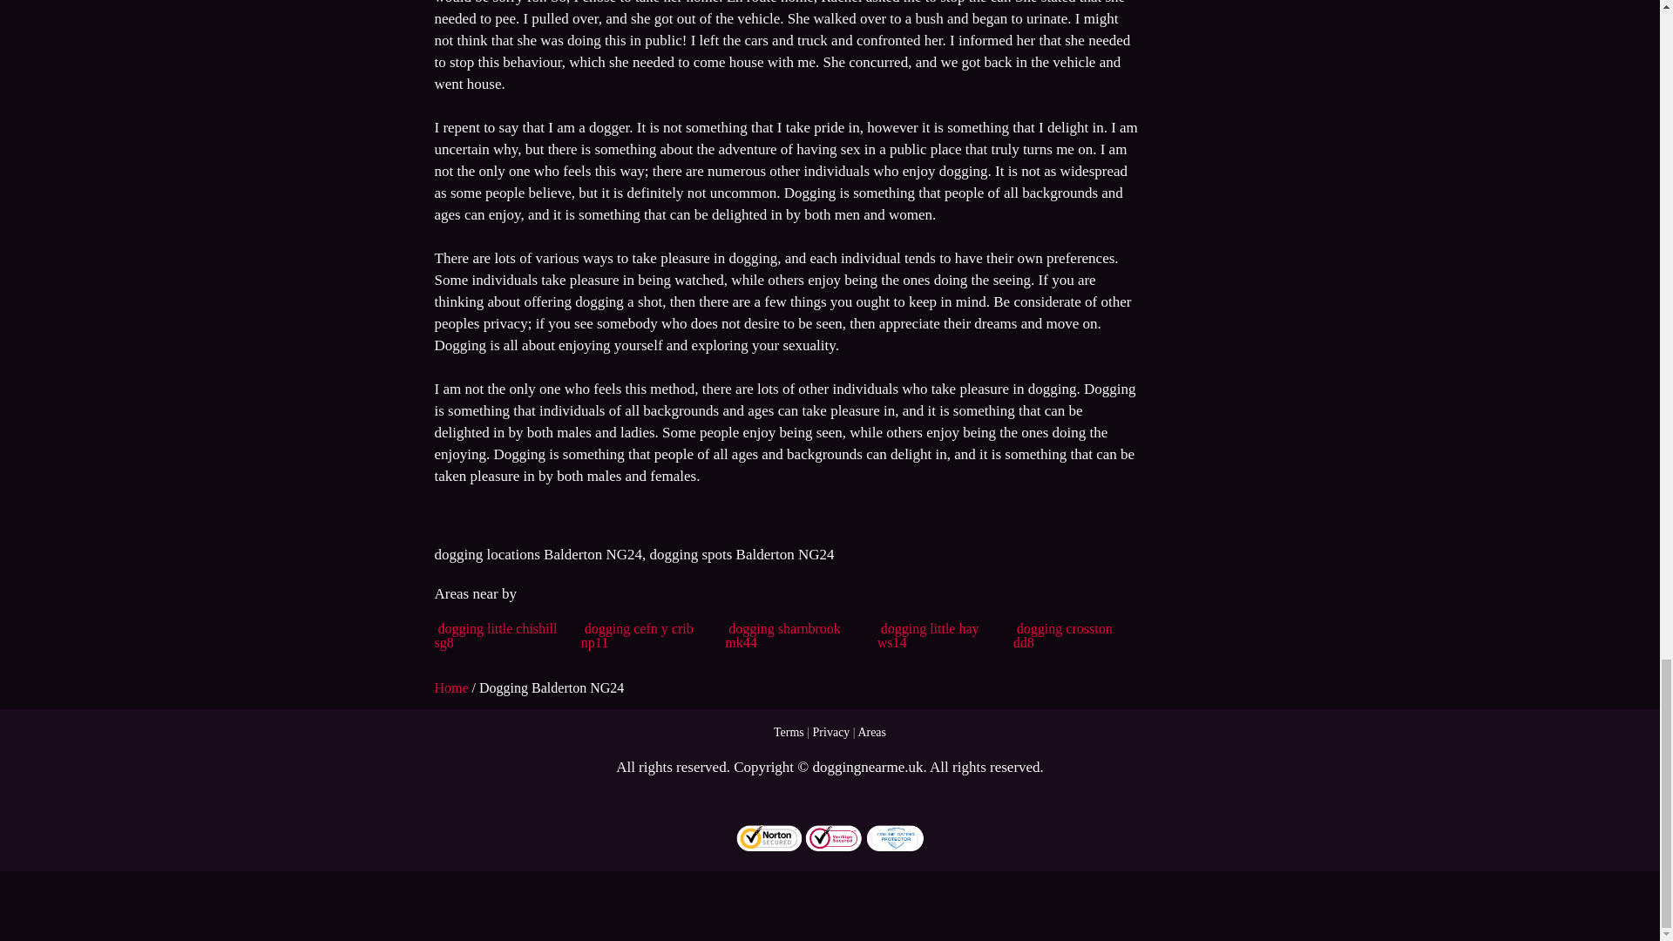  I want to click on Terms, so click(789, 732).